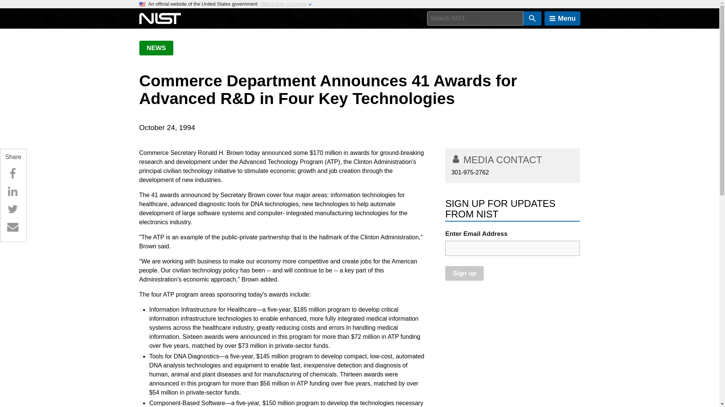 This screenshot has height=407, width=725. Describe the element at coordinates (156, 48) in the screenshot. I see `NEWS` at that location.